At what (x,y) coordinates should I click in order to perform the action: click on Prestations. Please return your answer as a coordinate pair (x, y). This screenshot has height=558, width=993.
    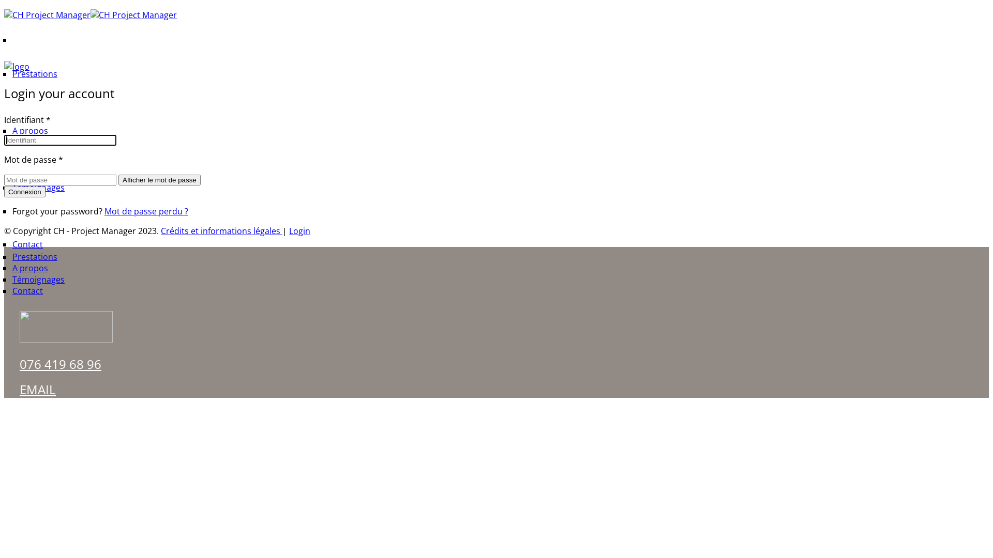
    Looking at the image, I should click on (35, 257).